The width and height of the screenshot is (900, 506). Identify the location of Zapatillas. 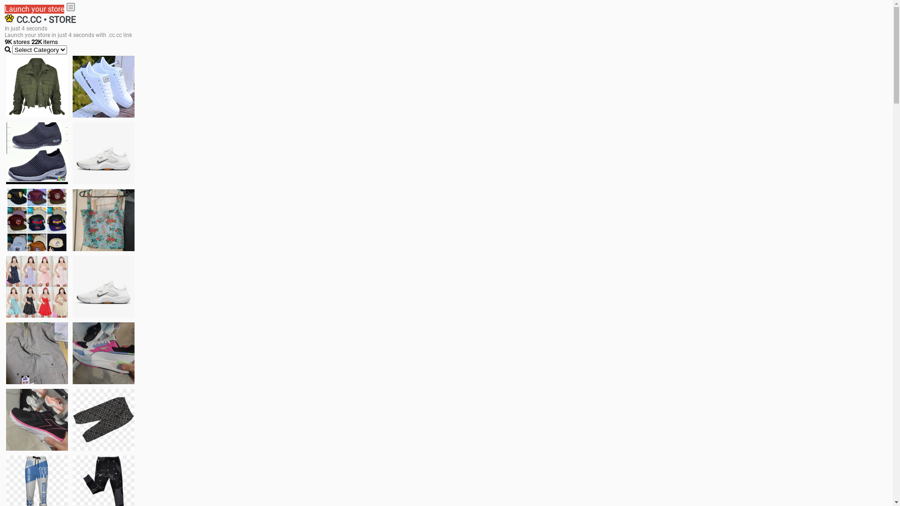
(37, 420).